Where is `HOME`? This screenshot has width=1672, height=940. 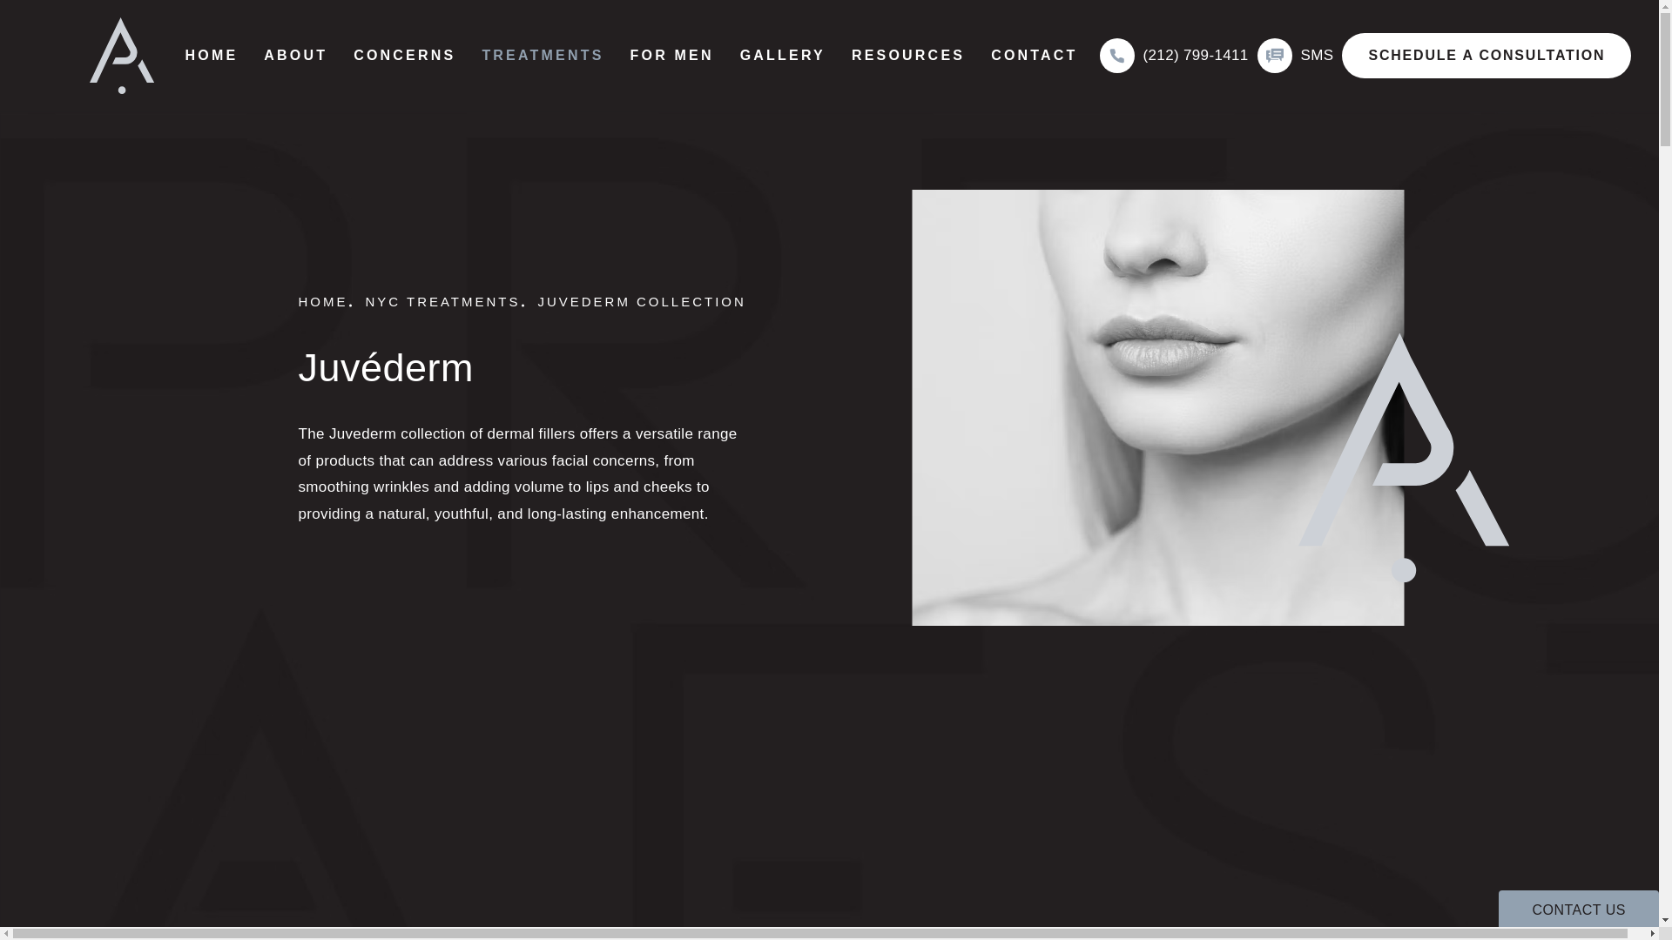 HOME is located at coordinates (212, 55).